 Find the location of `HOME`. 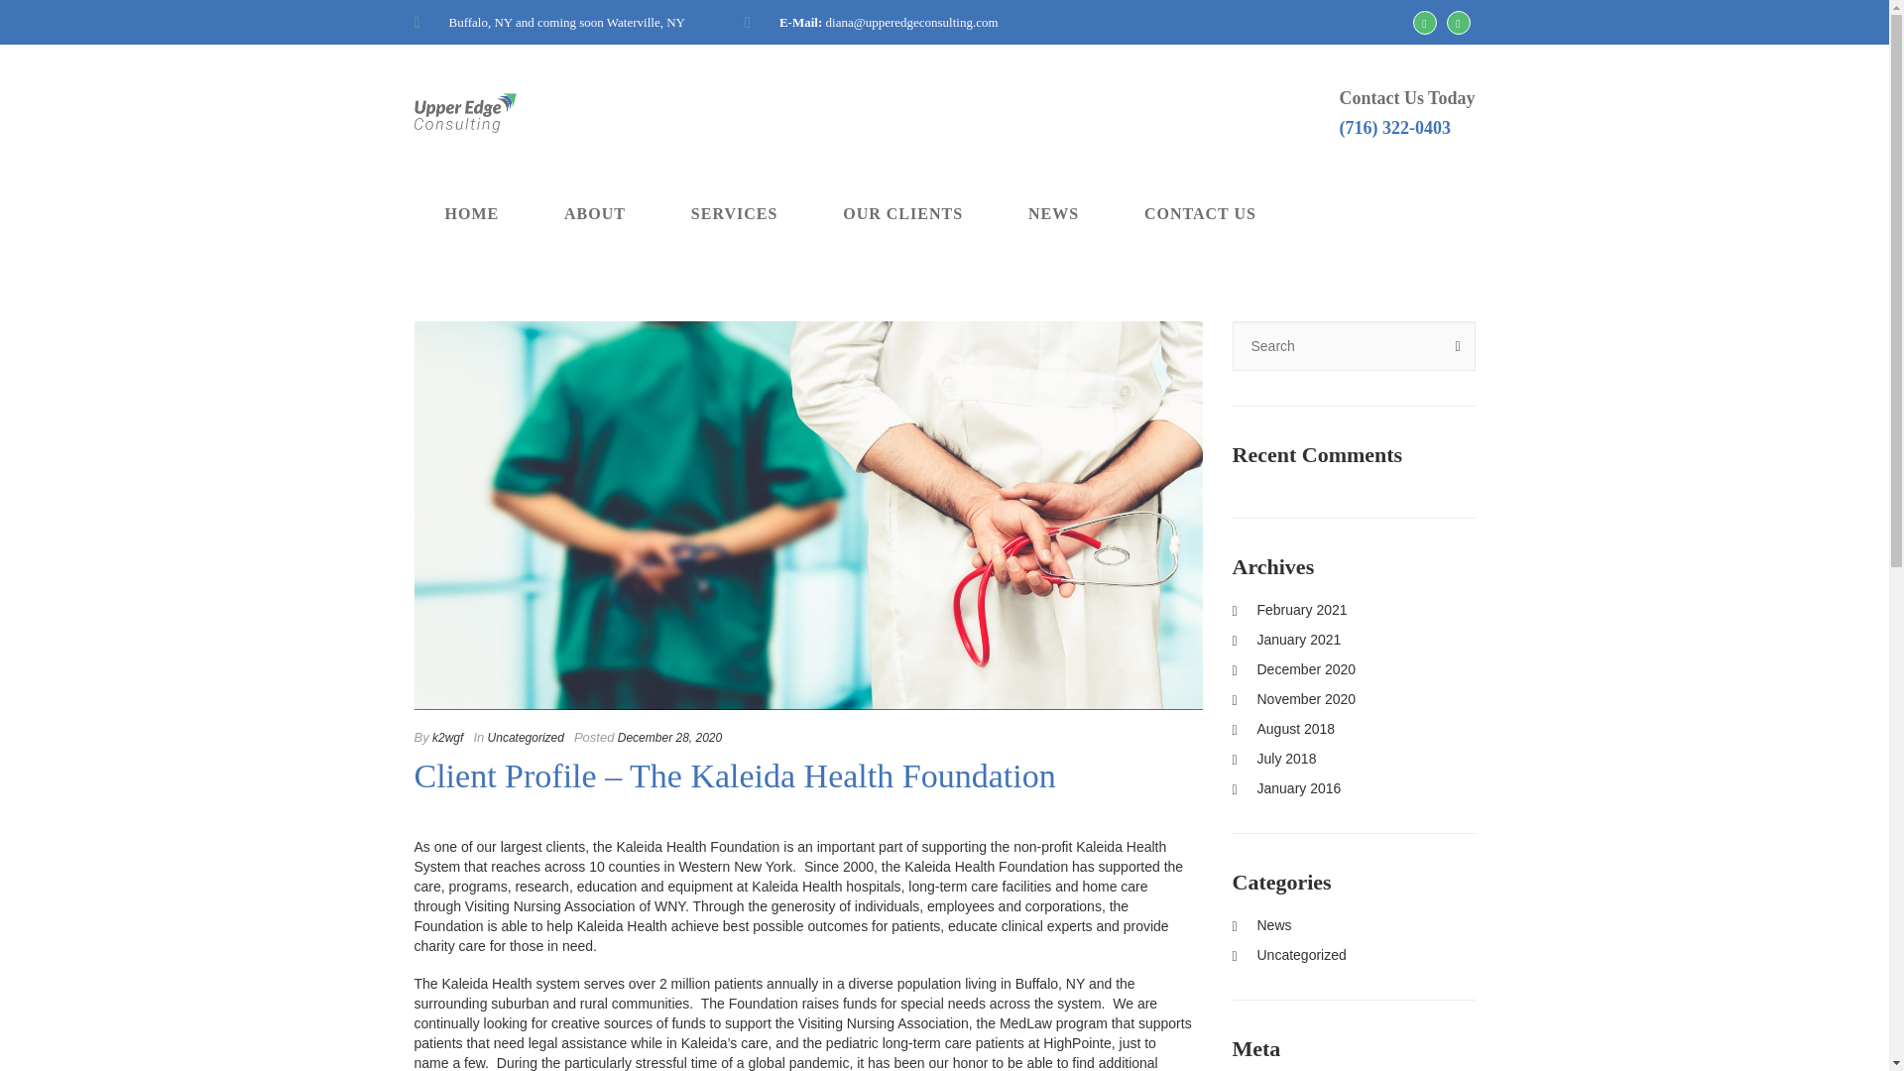

HOME is located at coordinates (471, 213).